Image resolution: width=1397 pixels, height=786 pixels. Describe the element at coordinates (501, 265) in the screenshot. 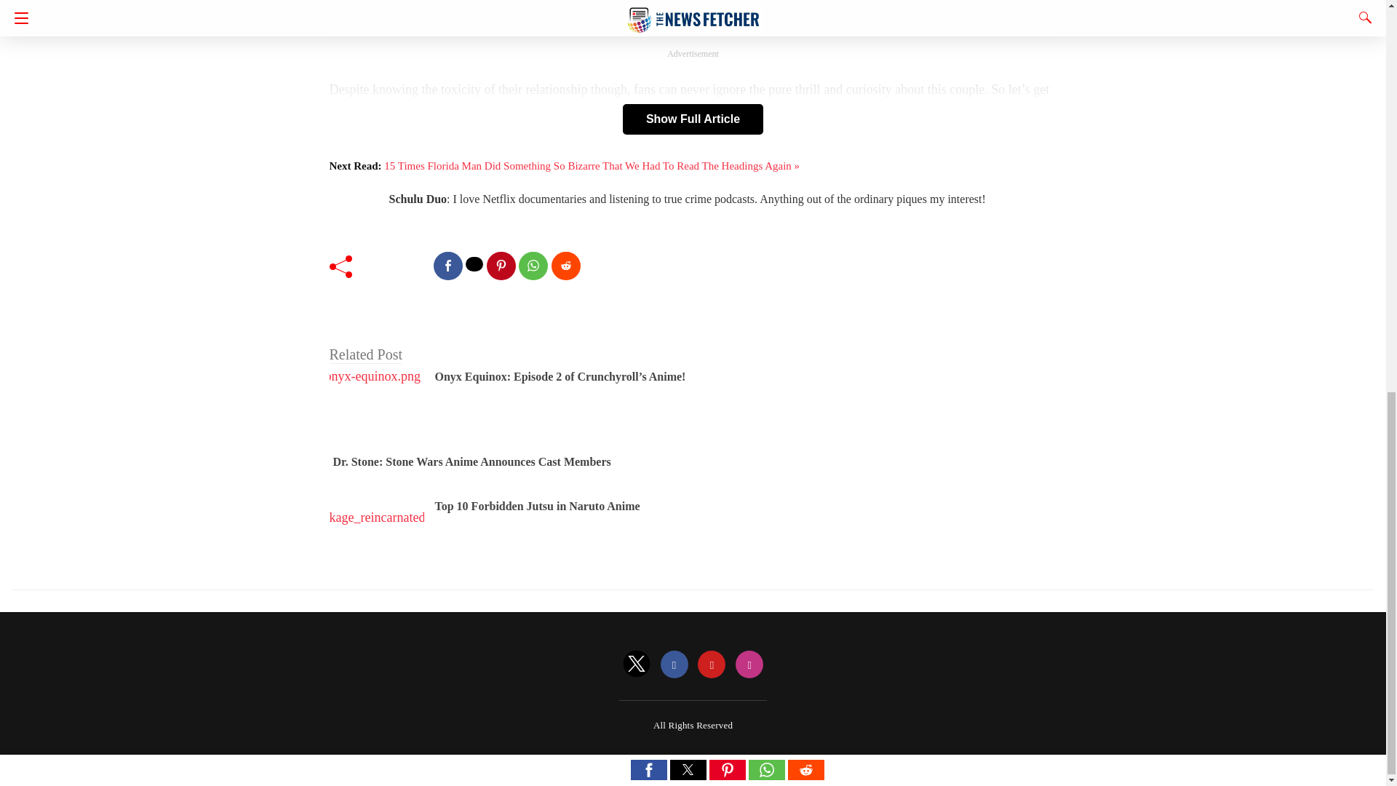

I see `pinterest share` at that location.